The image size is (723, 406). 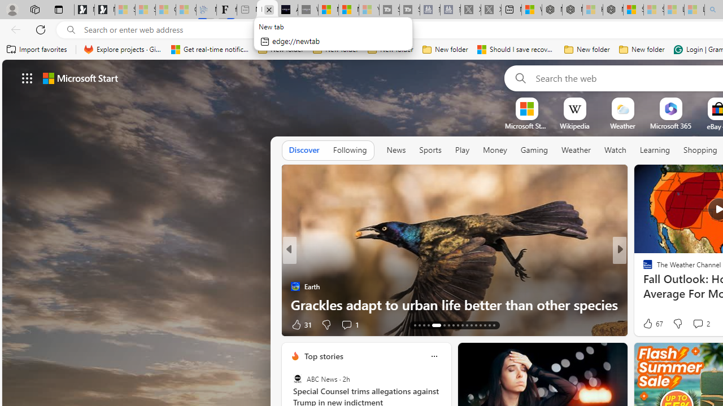 What do you see at coordinates (480, 325) in the screenshot?
I see `AutomationID: tab-40` at bounding box center [480, 325].